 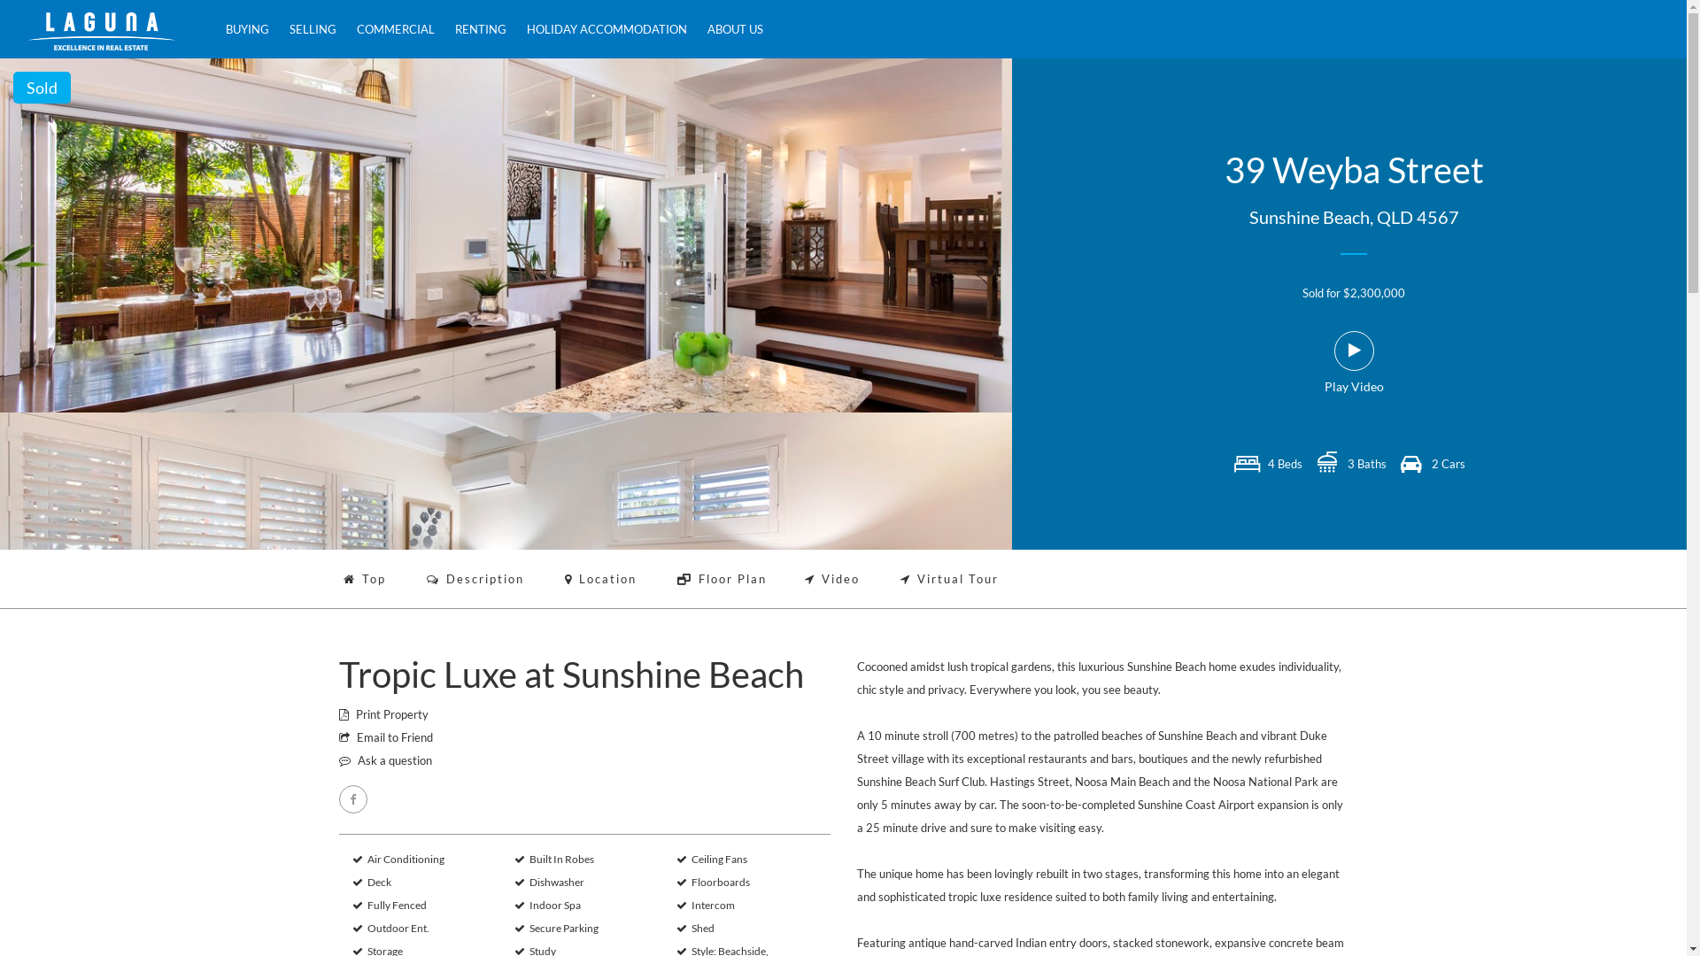 What do you see at coordinates (396, 29) in the screenshot?
I see `COMMERCIAL` at bounding box center [396, 29].